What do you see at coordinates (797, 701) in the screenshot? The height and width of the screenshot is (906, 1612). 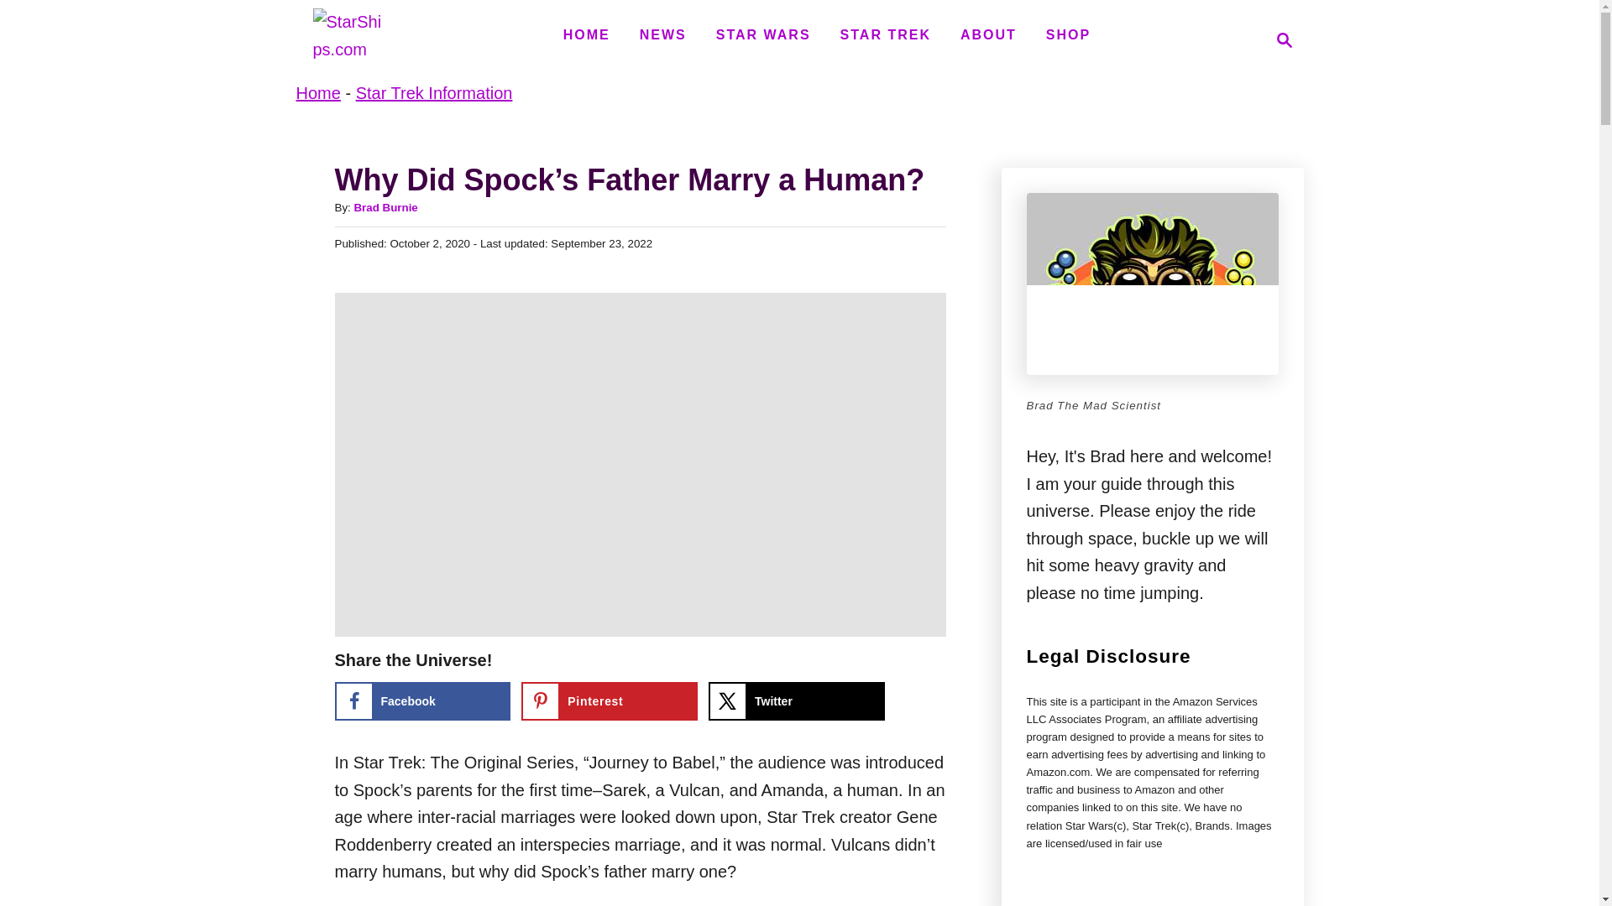 I see `Home` at bounding box center [797, 701].